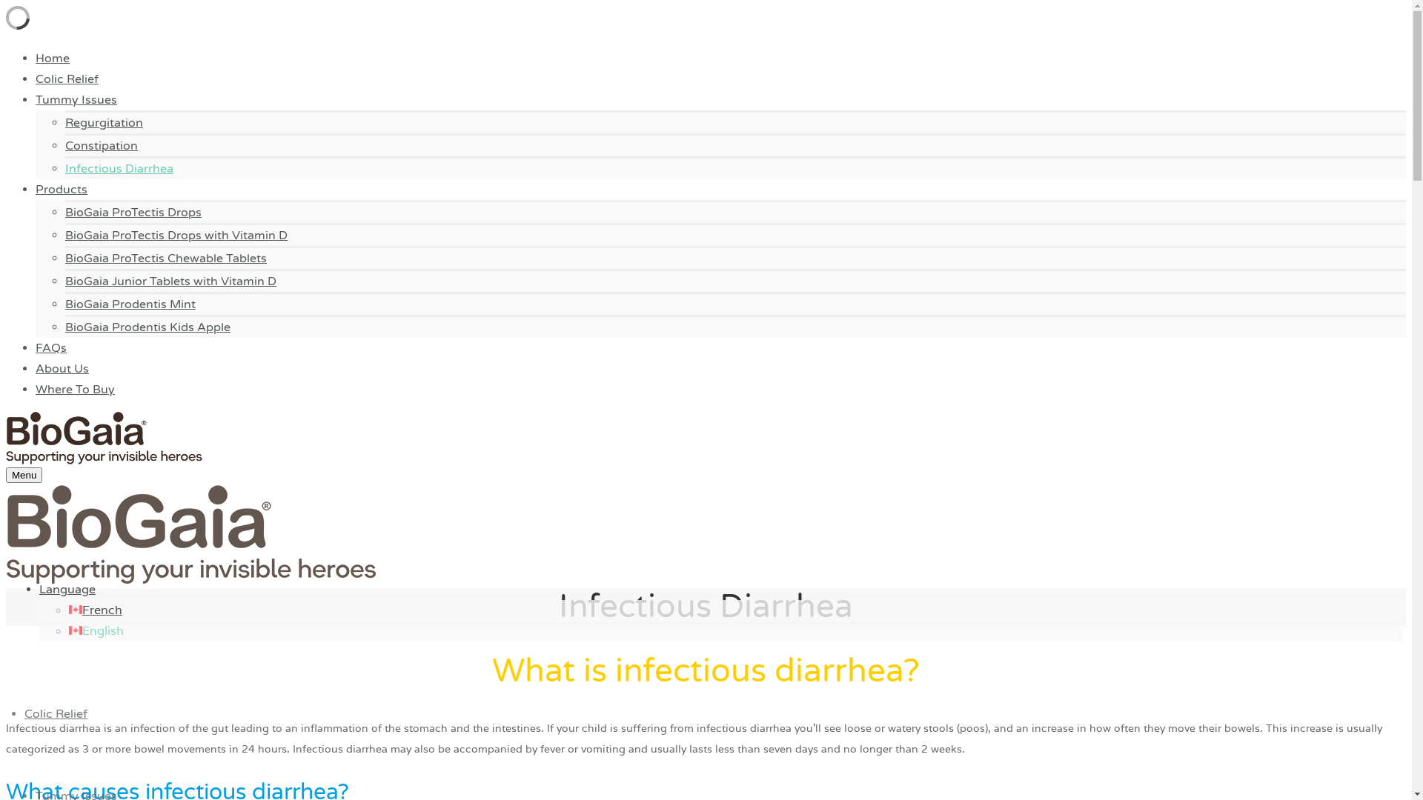 Image resolution: width=1423 pixels, height=800 pixels. What do you see at coordinates (76, 390) in the screenshot?
I see `Where To Buy` at bounding box center [76, 390].